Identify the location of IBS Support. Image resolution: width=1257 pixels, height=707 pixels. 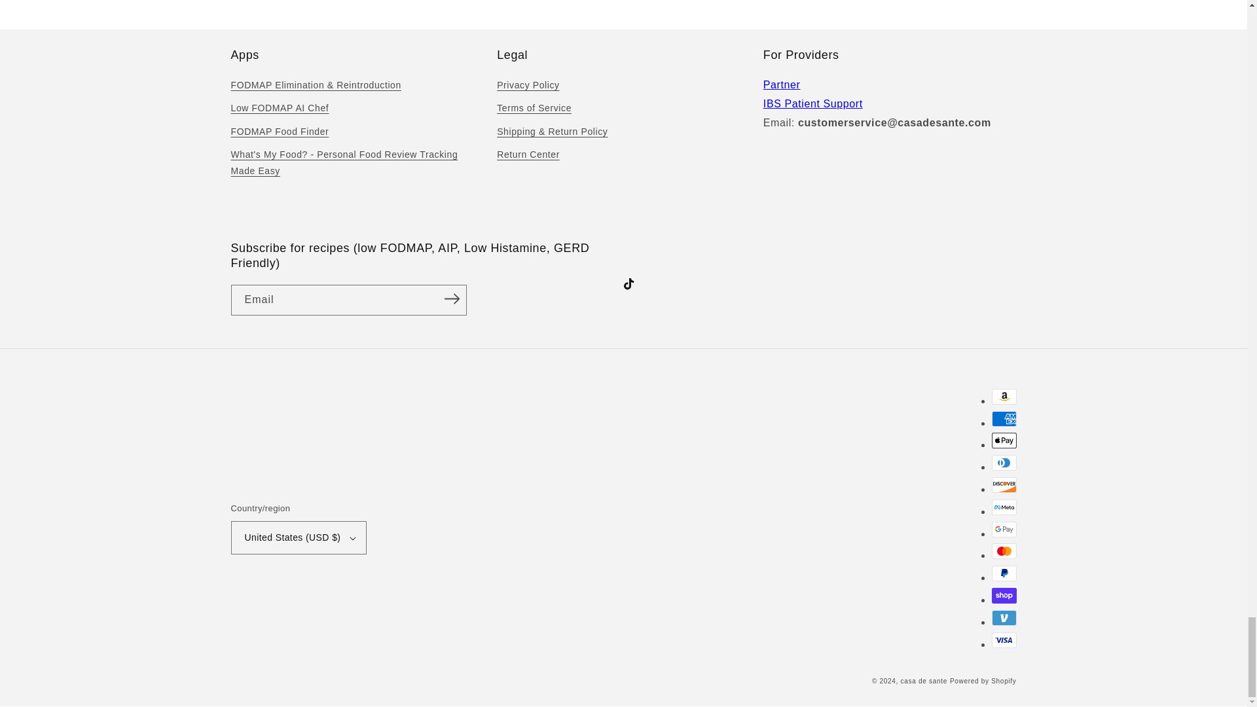
(812, 103).